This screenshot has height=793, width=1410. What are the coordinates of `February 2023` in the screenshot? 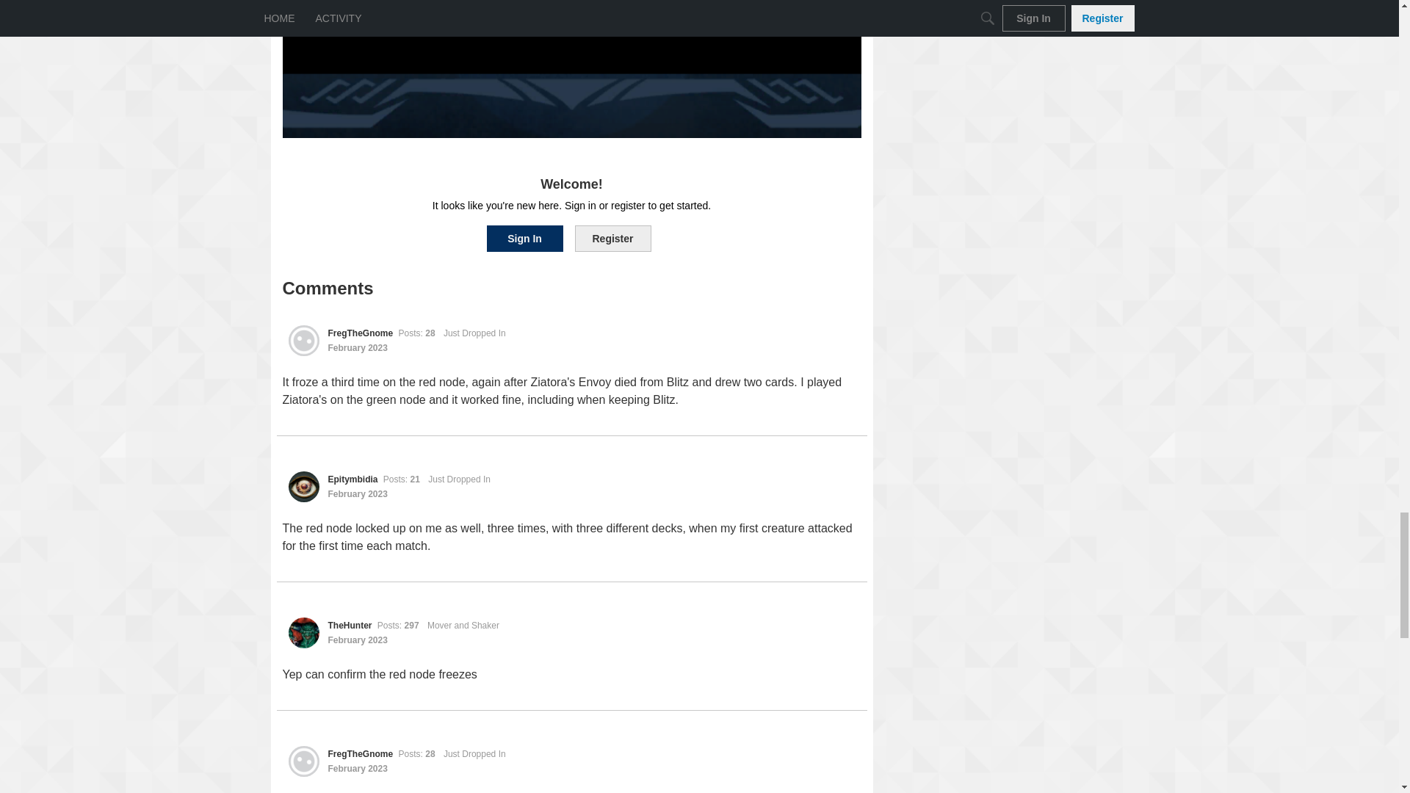 It's located at (357, 347).